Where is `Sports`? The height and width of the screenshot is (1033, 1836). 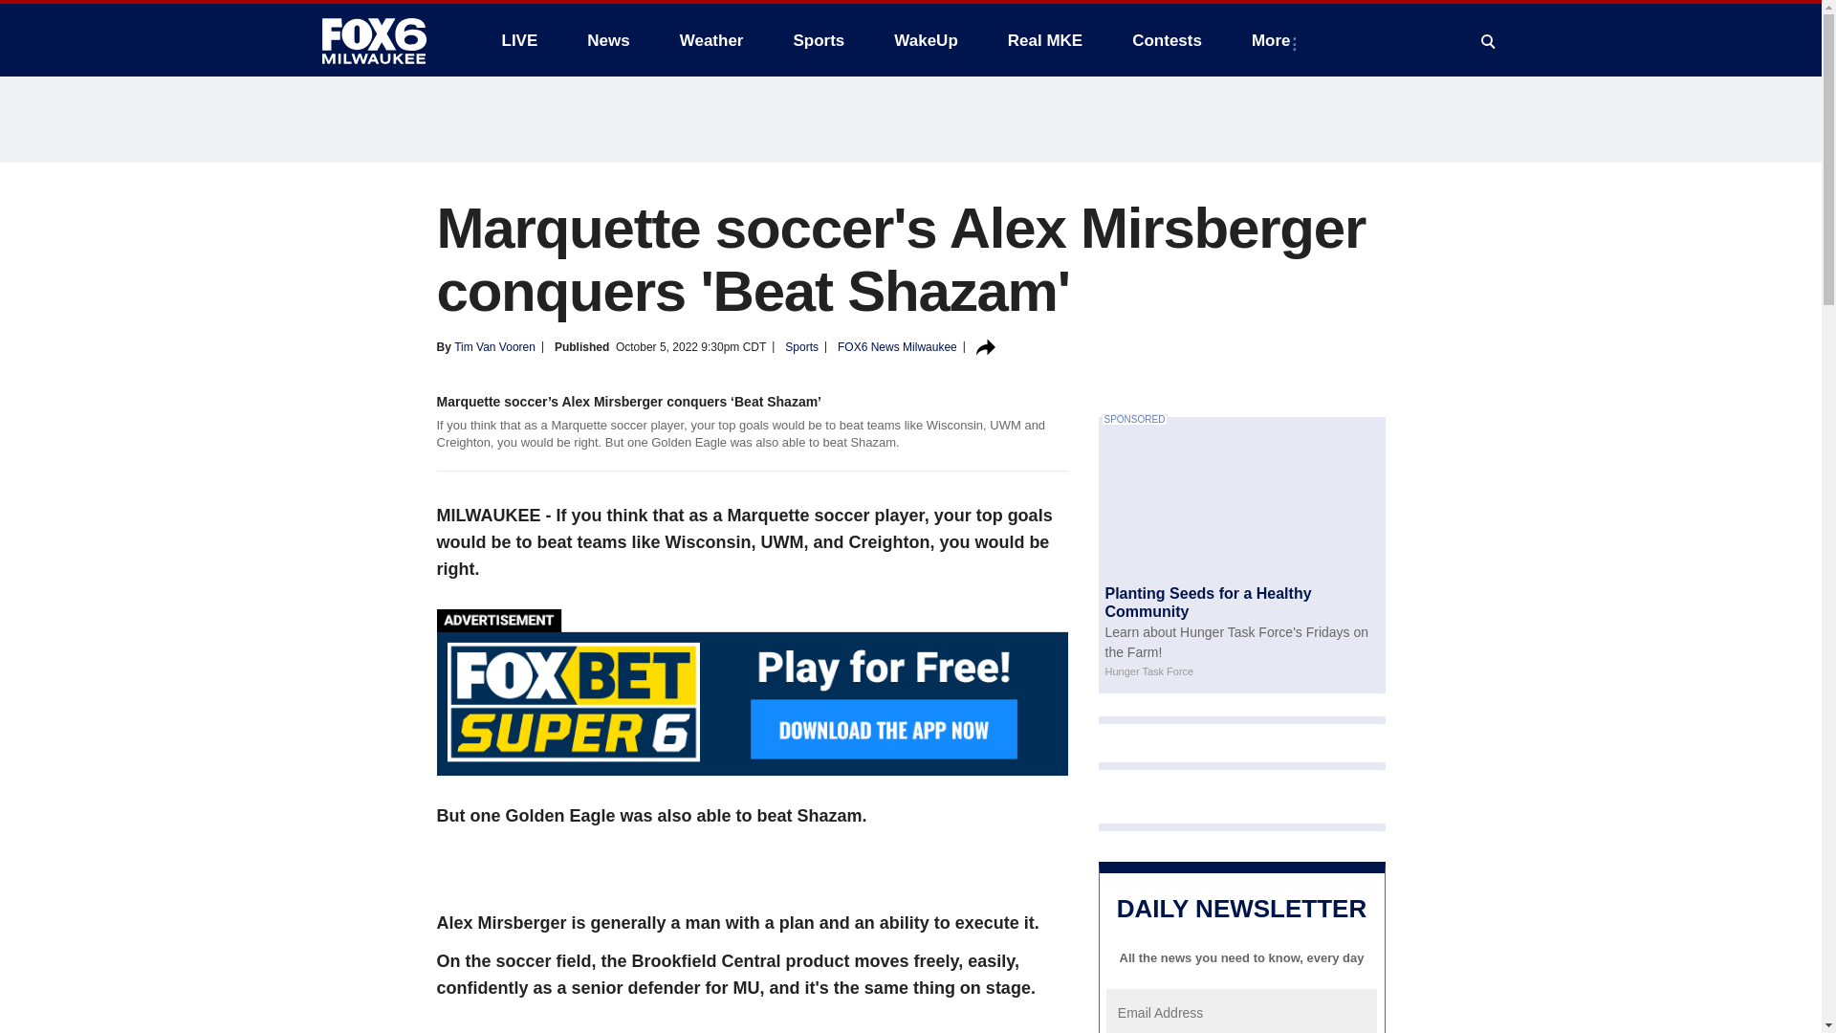
Sports is located at coordinates (818, 40).